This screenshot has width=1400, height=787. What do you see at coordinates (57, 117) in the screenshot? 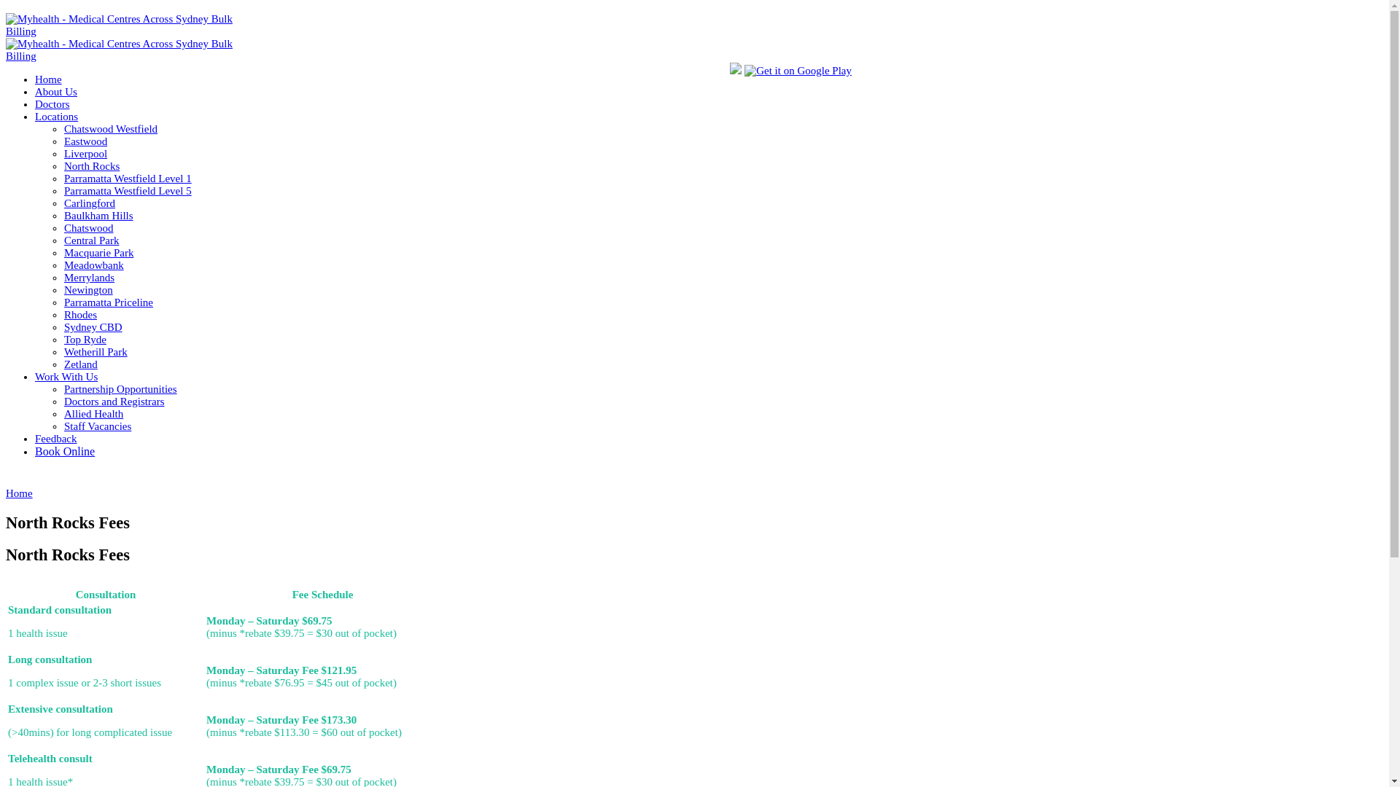
I see `Locations` at bounding box center [57, 117].